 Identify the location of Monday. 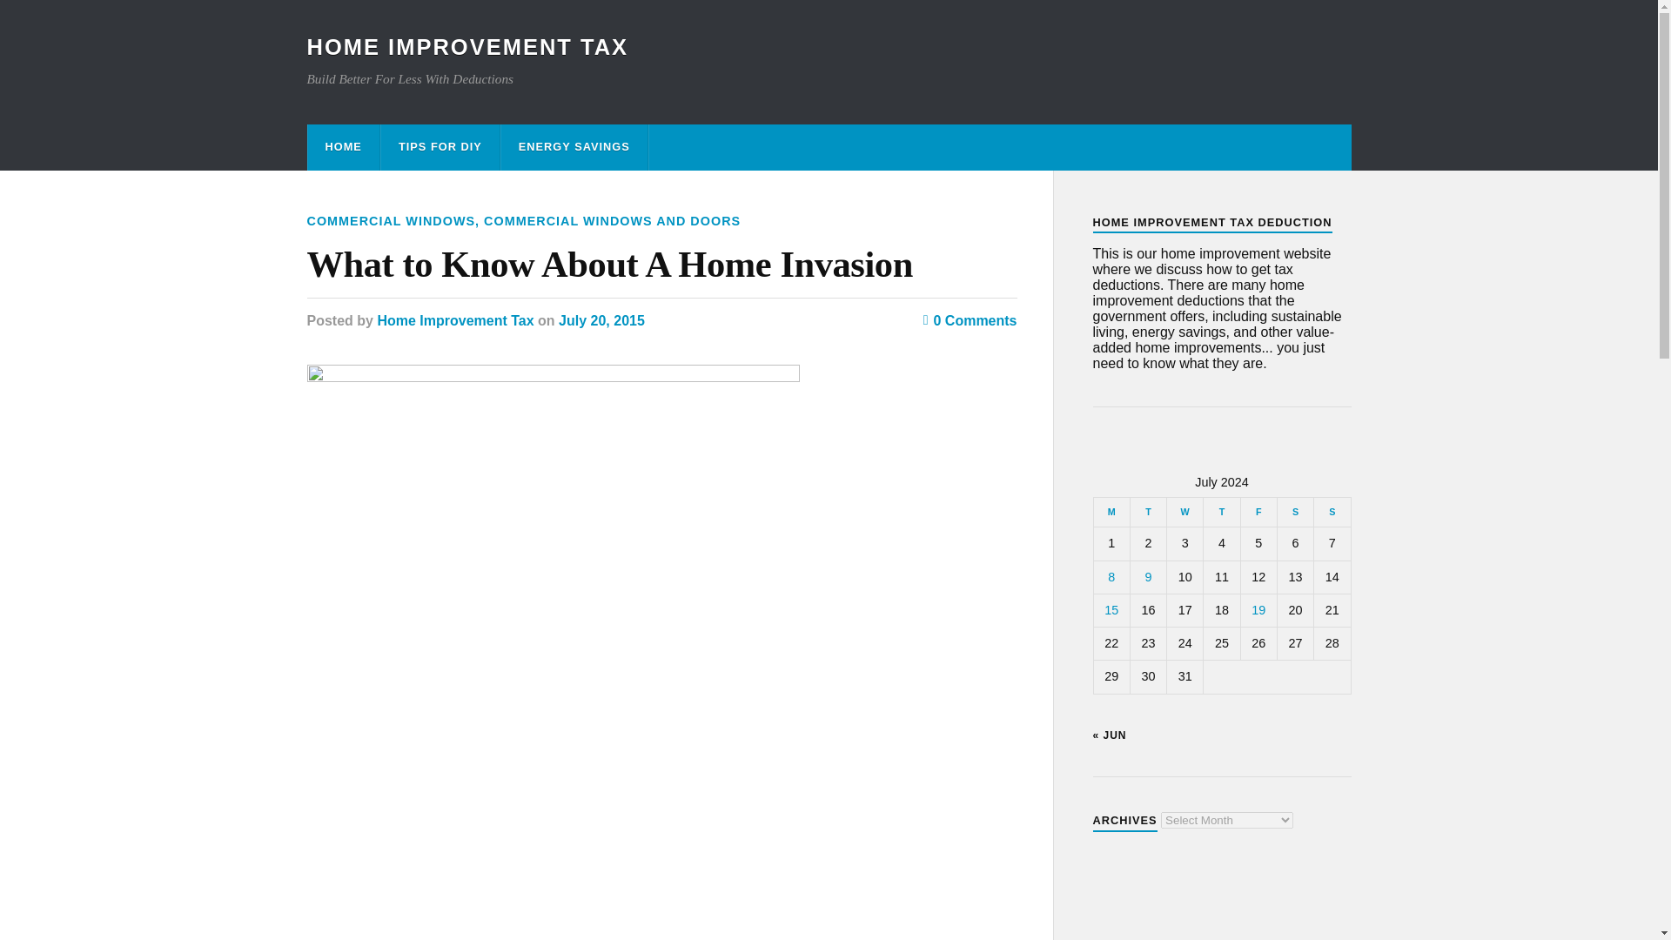
(1111, 512).